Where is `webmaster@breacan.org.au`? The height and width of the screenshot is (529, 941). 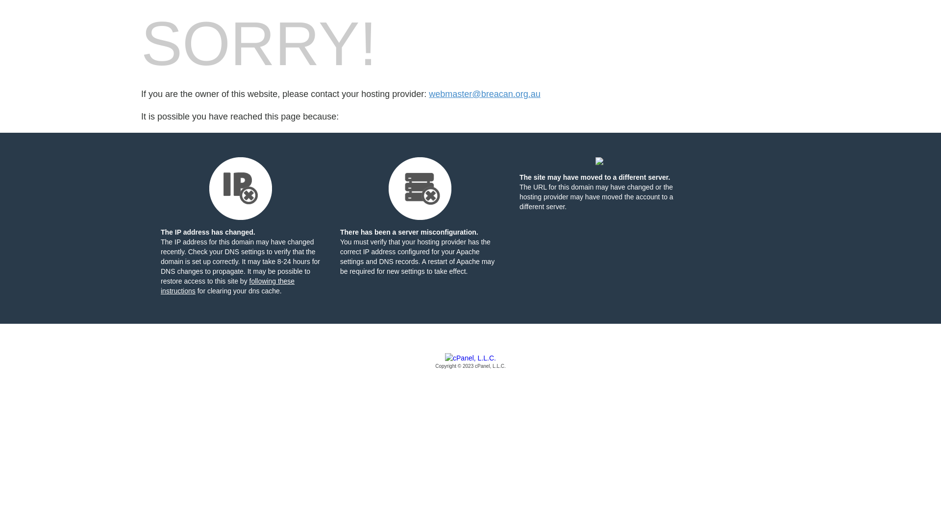
webmaster@breacan.org.au is located at coordinates (484, 94).